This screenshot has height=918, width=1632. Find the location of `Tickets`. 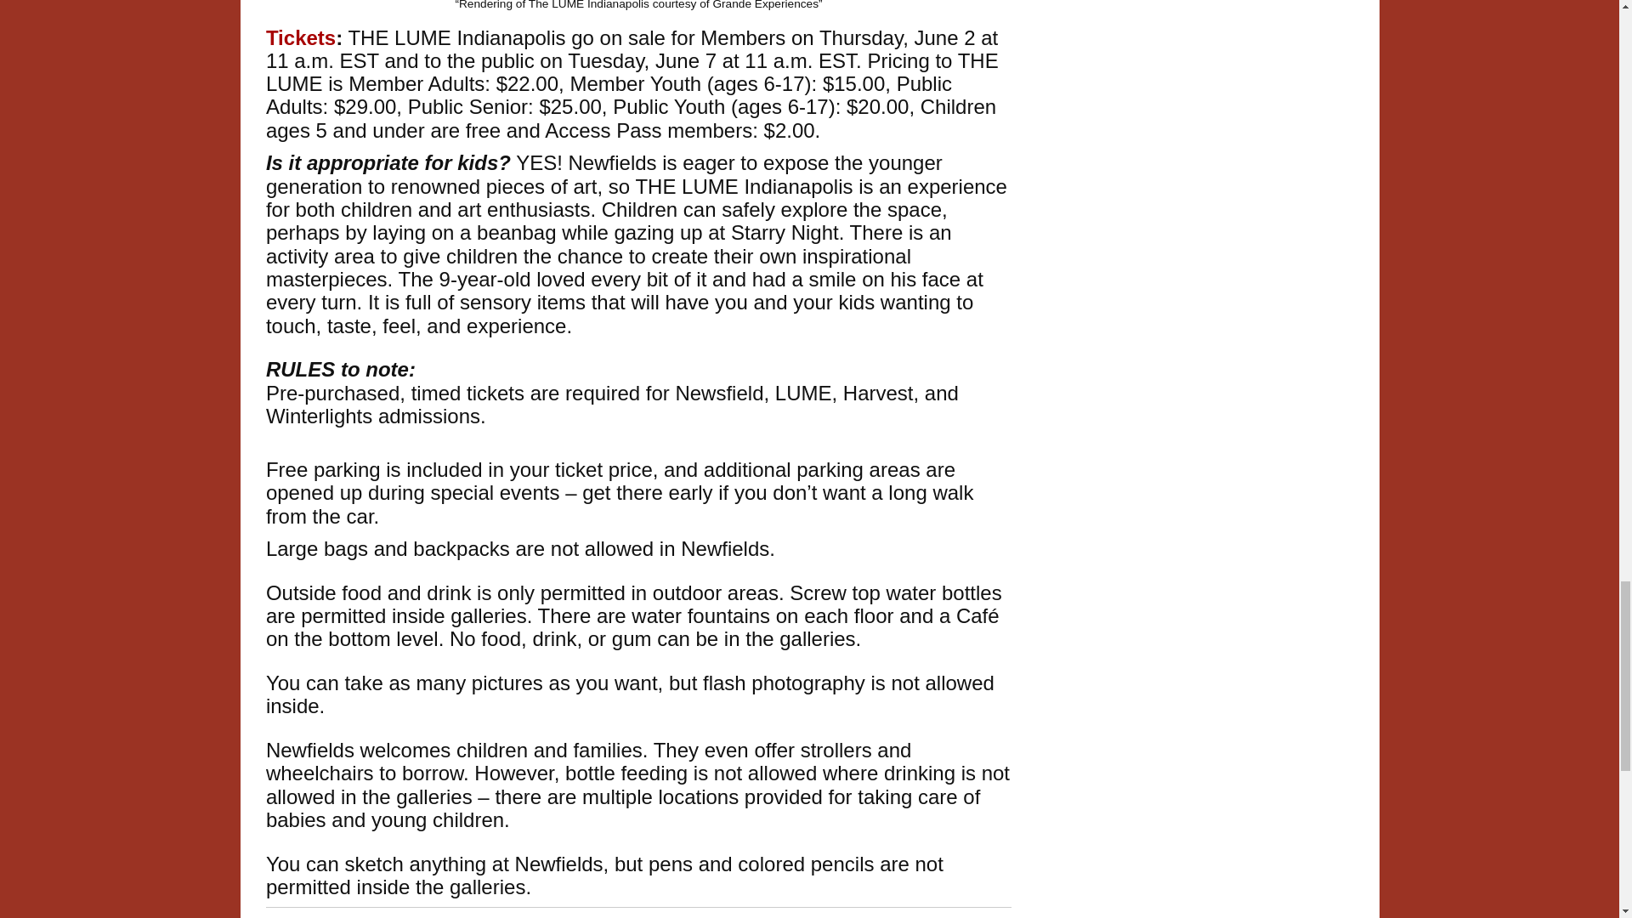

Tickets is located at coordinates (301, 37).